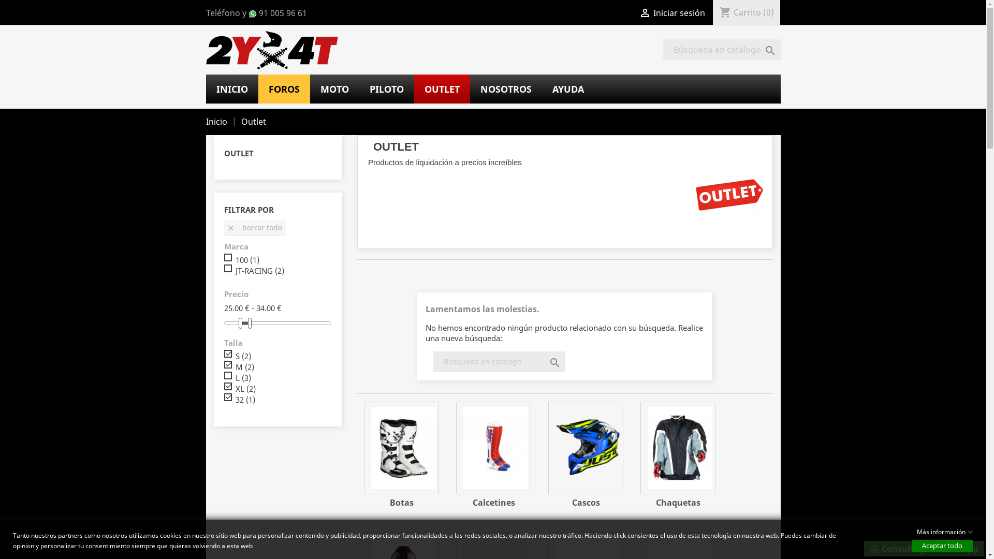 This screenshot has height=559, width=994. What do you see at coordinates (402, 448) in the screenshot?
I see `Botas` at bounding box center [402, 448].